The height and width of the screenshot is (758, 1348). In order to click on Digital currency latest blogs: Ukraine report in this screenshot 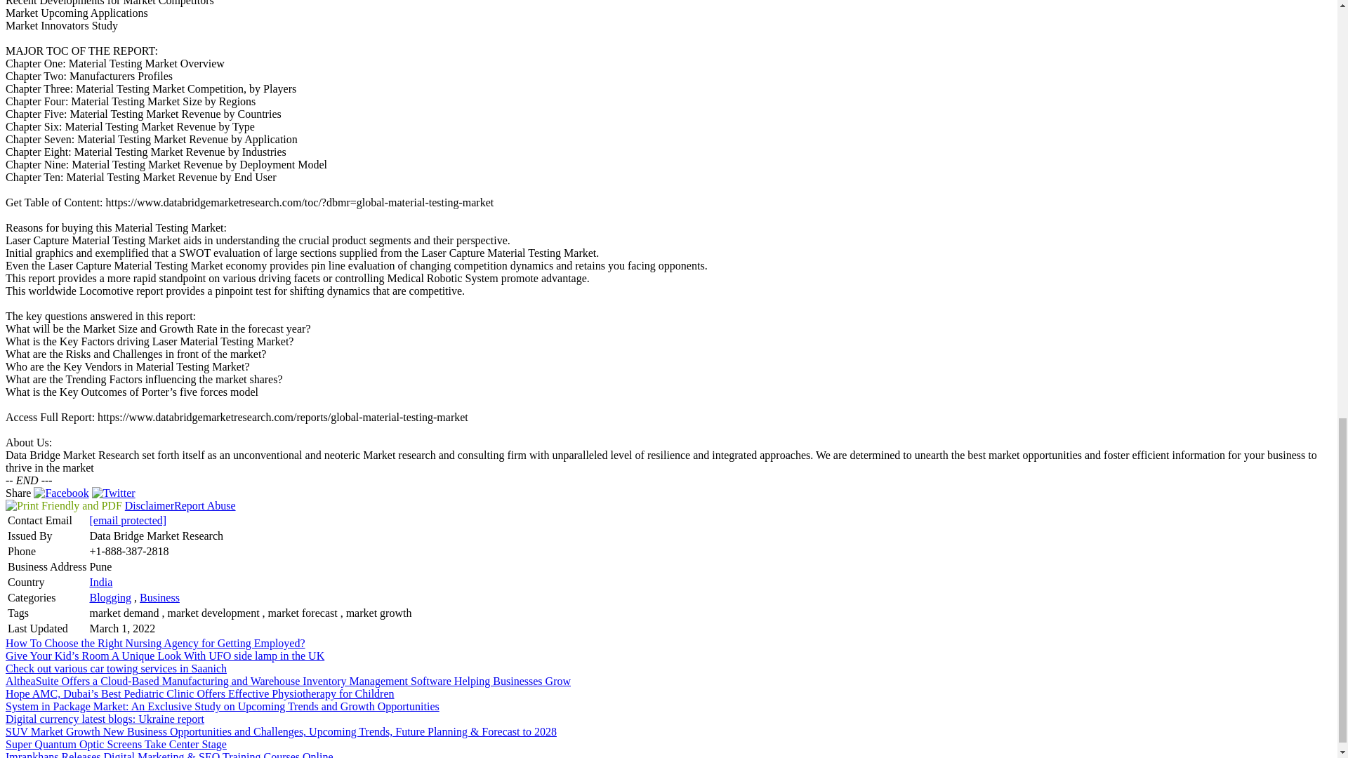, I will do `click(105, 719)`.